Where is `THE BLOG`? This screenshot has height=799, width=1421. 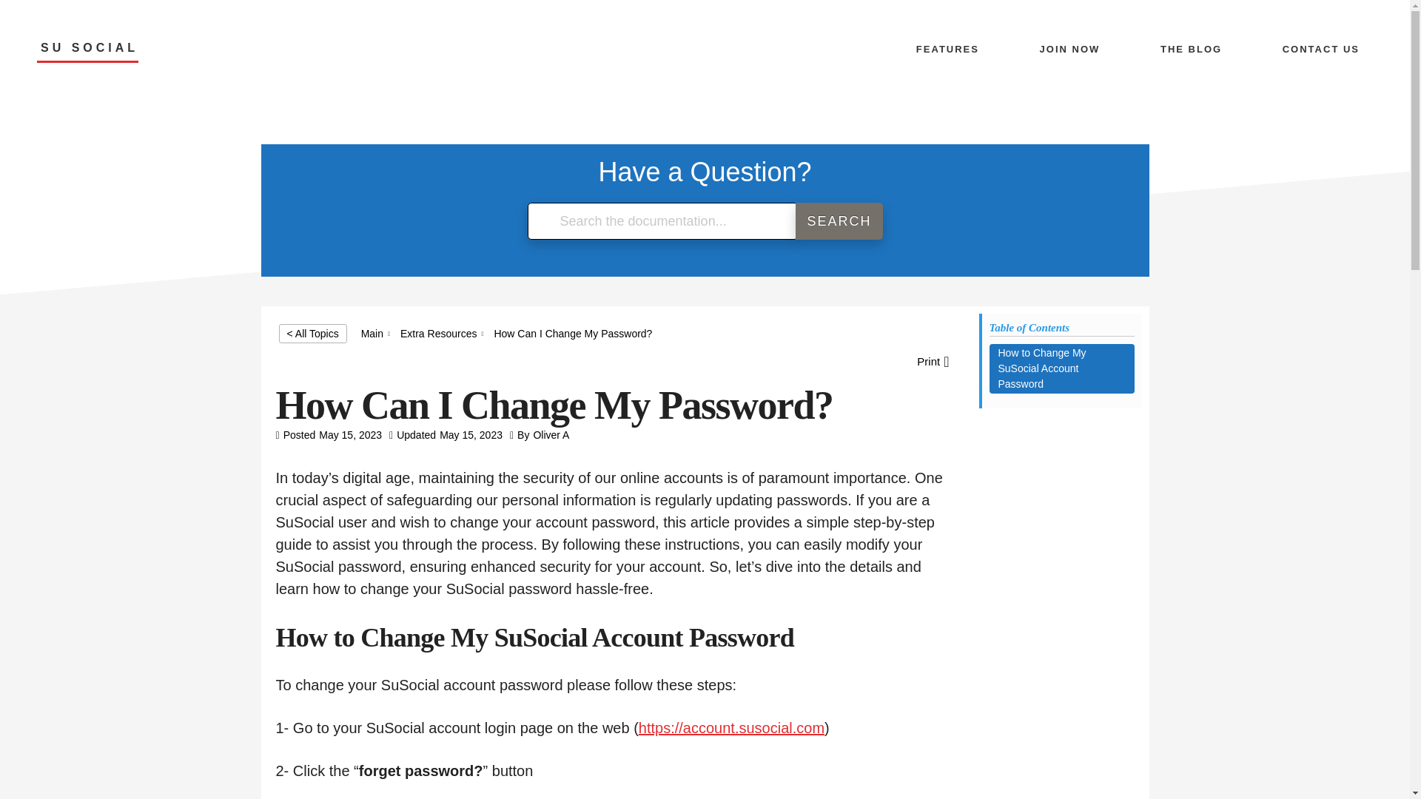 THE BLOG is located at coordinates (1190, 49).